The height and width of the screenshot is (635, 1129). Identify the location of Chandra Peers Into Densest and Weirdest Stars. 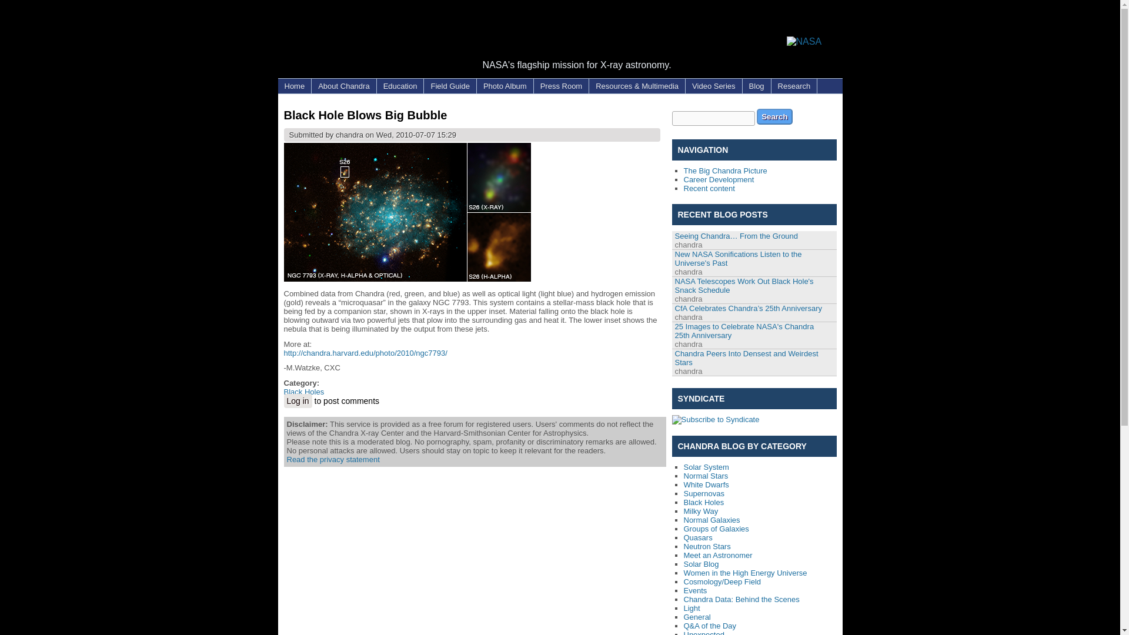
(747, 358).